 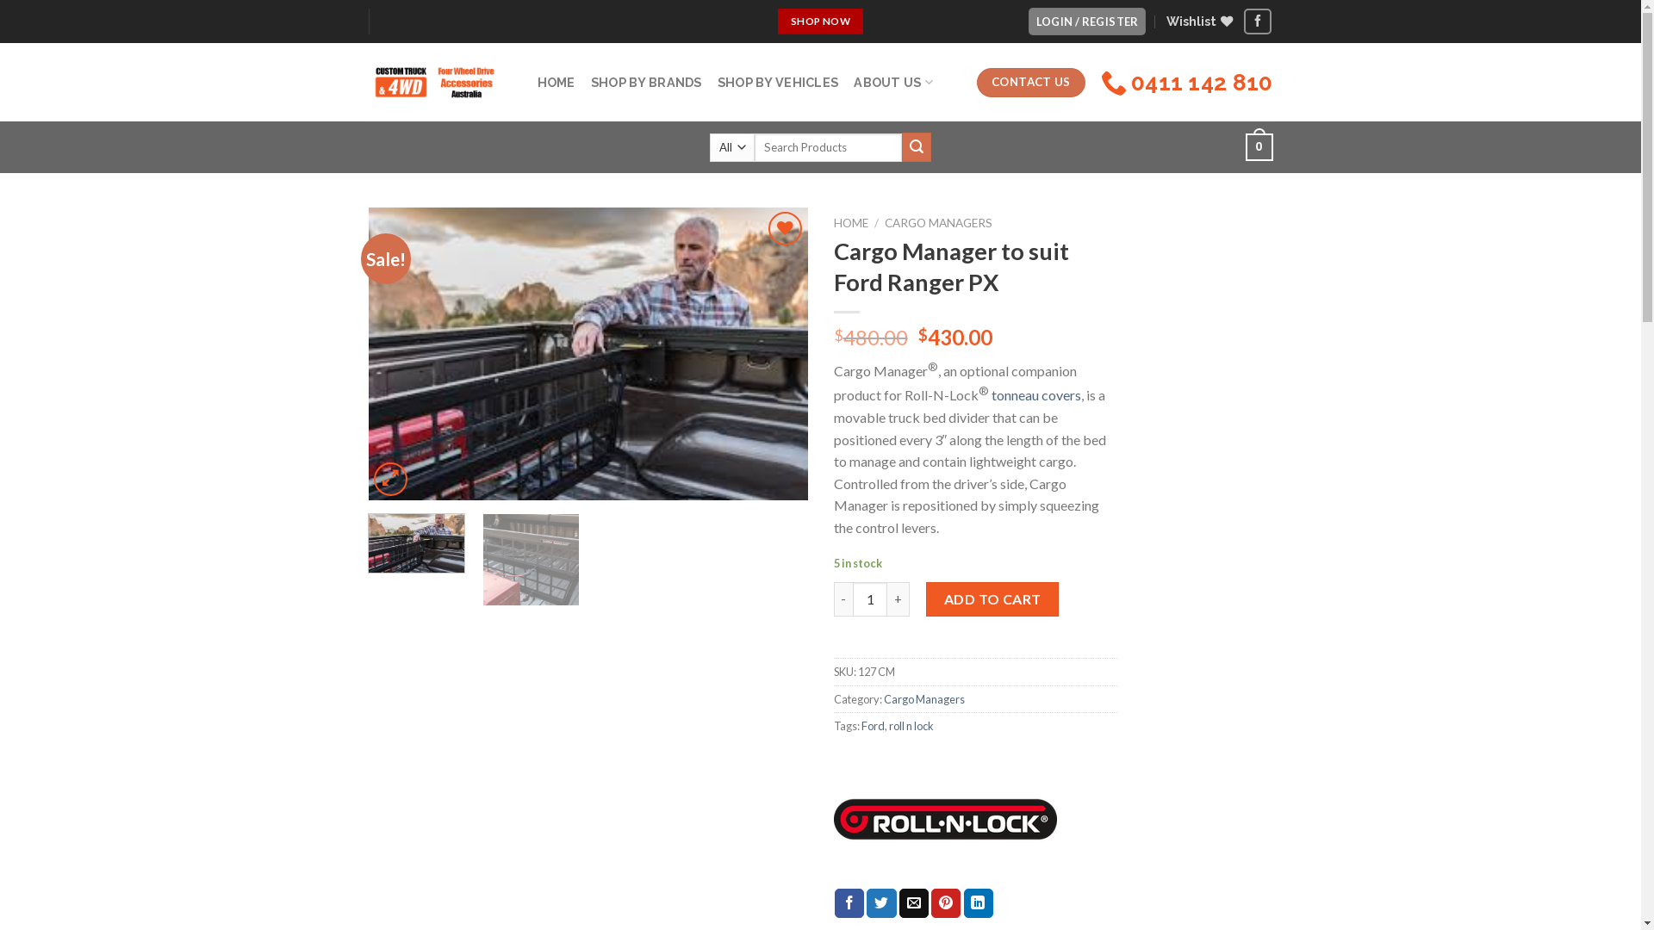 I want to click on Wishlist, so click(x=1199, y=21).